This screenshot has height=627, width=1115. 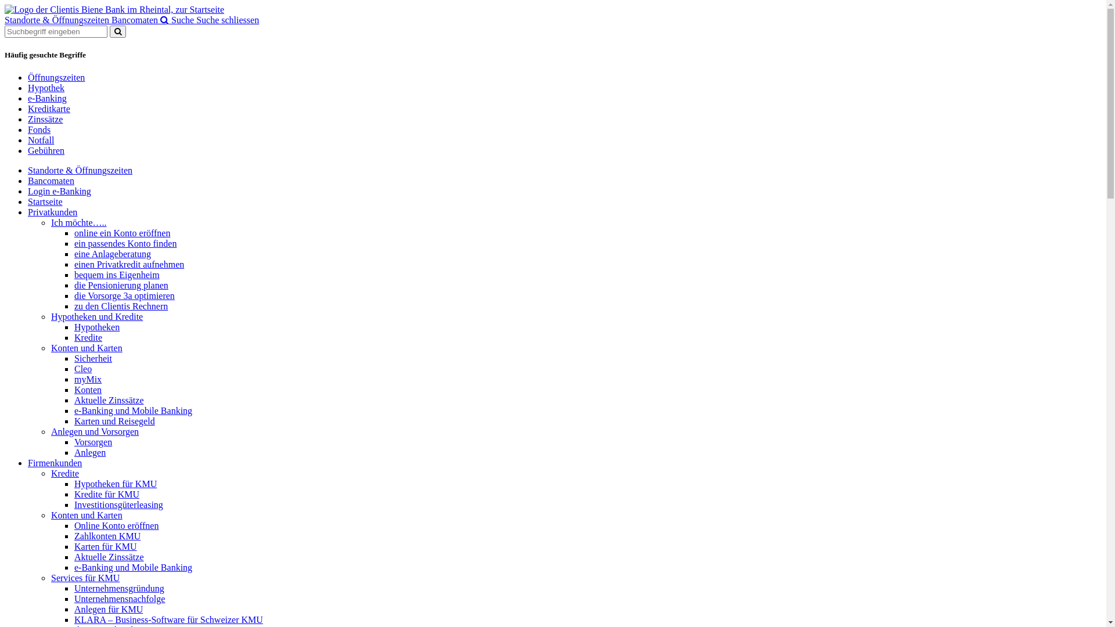 I want to click on Startseite, so click(x=564, y=202).